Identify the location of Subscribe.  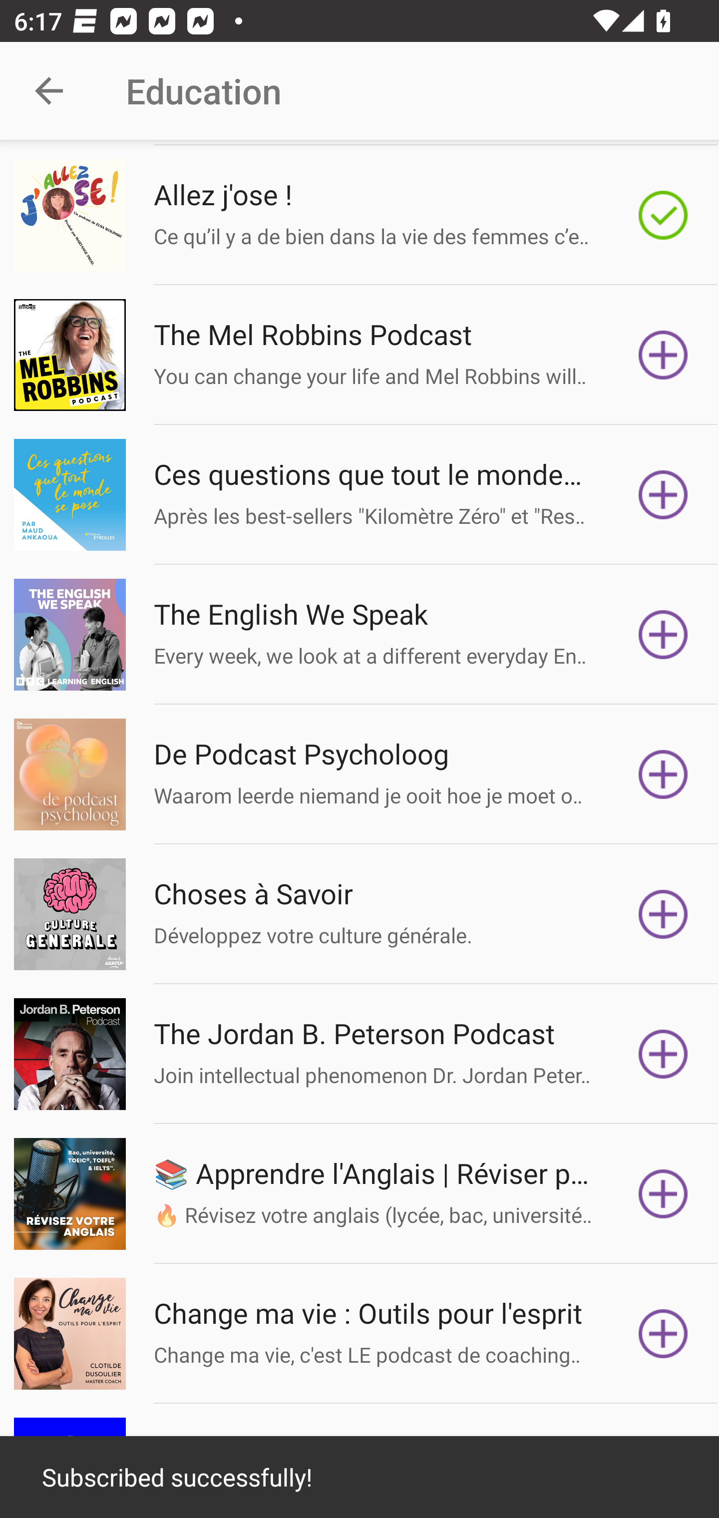
(663, 634).